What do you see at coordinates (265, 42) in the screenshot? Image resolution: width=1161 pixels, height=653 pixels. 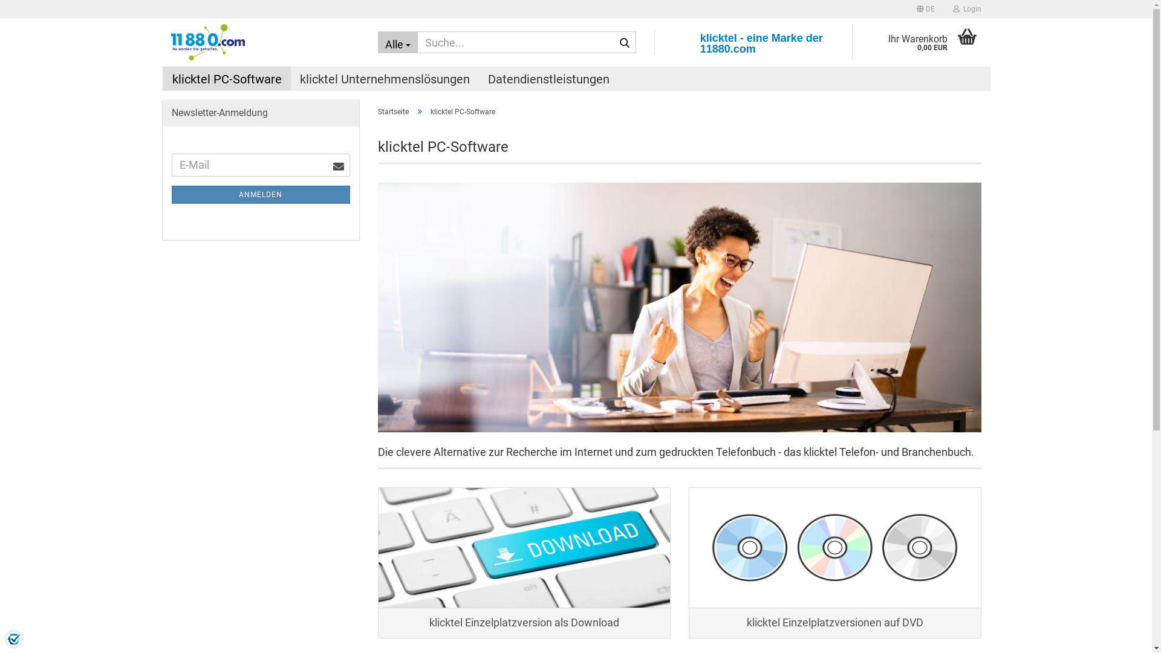 I see `shop.11880.com` at bounding box center [265, 42].